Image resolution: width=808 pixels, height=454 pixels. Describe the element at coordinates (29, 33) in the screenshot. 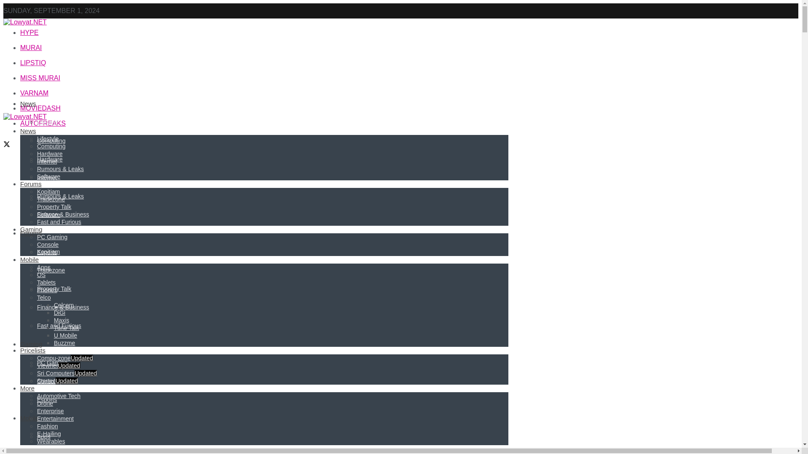

I see `HYPE` at that location.